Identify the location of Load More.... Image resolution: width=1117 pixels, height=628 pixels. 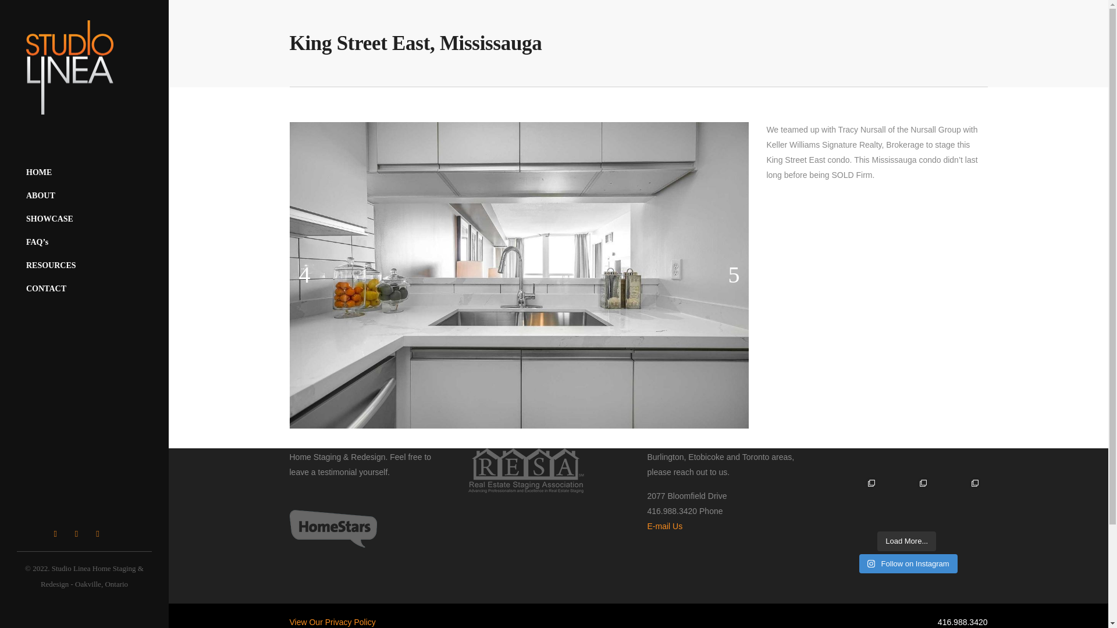
(906, 541).